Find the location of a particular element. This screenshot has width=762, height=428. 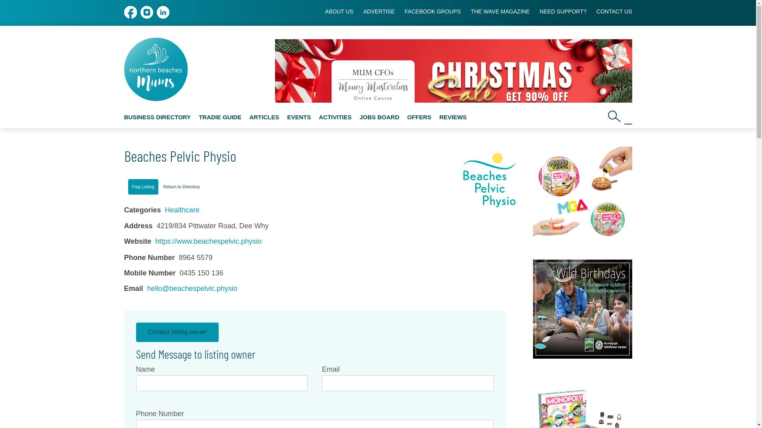

Contact listing owner is located at coordinates (177, 332).